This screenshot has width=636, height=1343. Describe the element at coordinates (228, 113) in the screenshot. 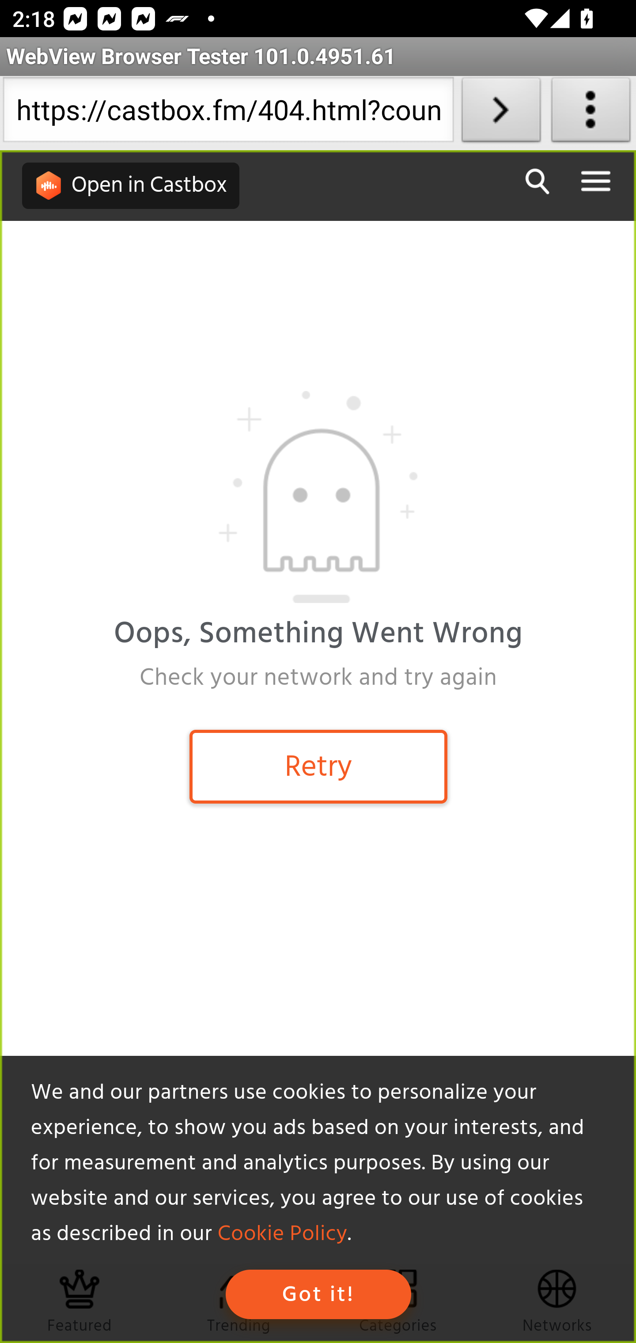

I see `https://castbox.fm/404.html?country=us` at that location.